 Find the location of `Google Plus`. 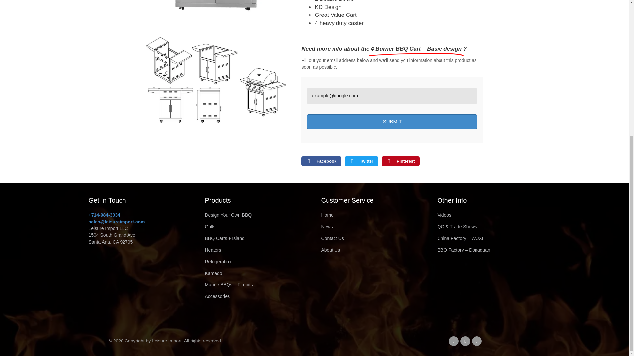

Google Plus is located at coordinates (477, 341).